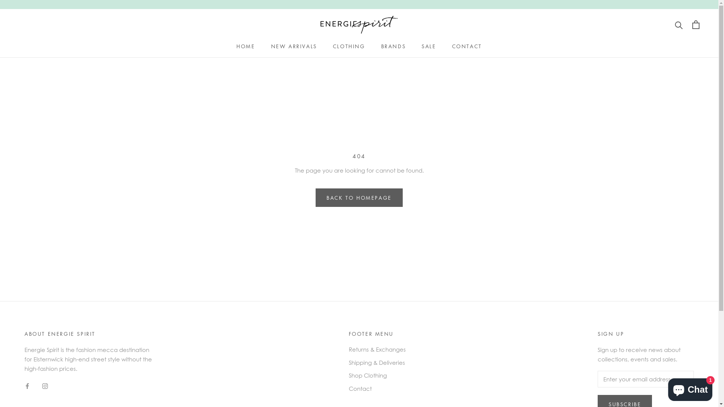  I want to click on CONTACT
CONTACT, so click(467, 46).